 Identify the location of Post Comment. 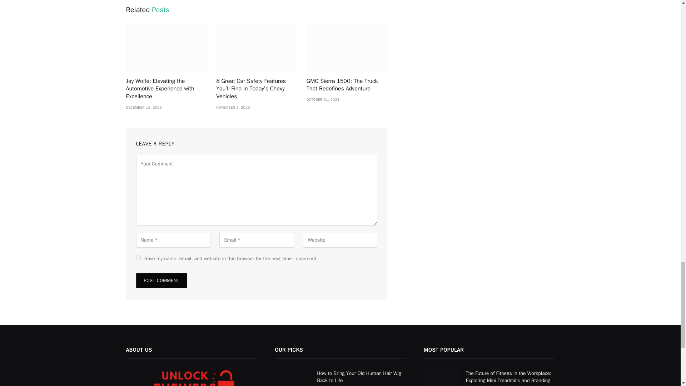
(161, 280).